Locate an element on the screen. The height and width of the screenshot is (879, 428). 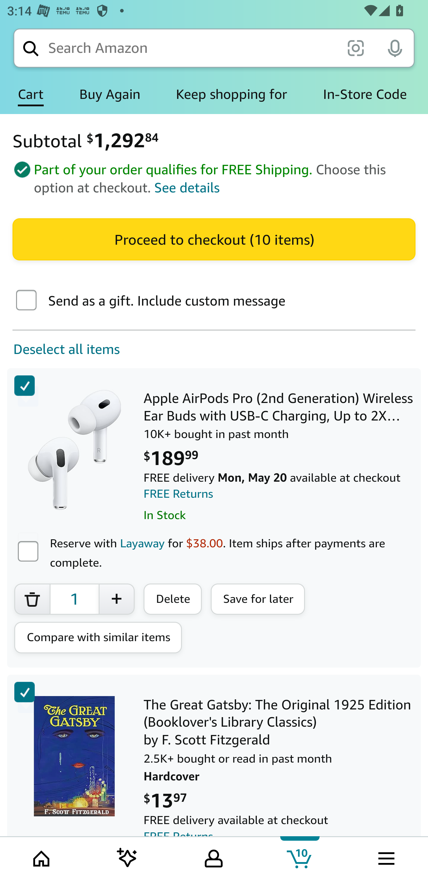
FREE Returns is located at coordinates (179, 494).